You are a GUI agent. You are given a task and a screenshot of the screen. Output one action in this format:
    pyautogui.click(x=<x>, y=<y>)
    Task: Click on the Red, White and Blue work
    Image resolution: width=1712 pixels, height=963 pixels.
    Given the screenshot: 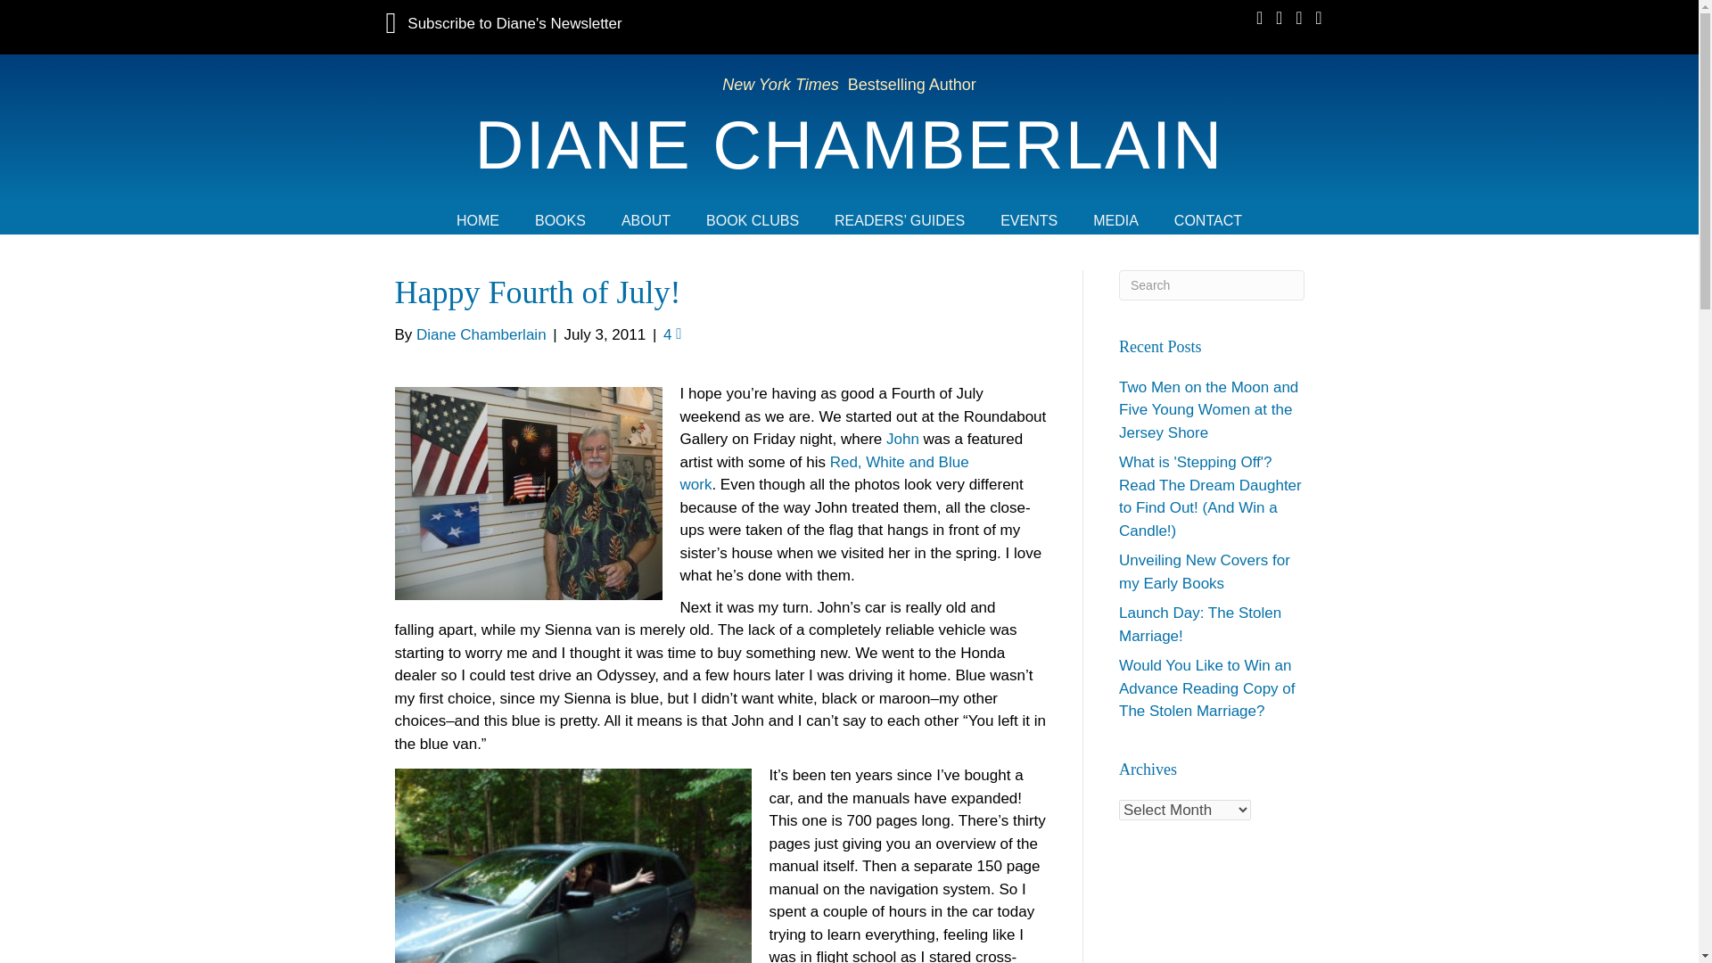 What is the action you would take?
    pyautogui.click(x=824, y=473)
    